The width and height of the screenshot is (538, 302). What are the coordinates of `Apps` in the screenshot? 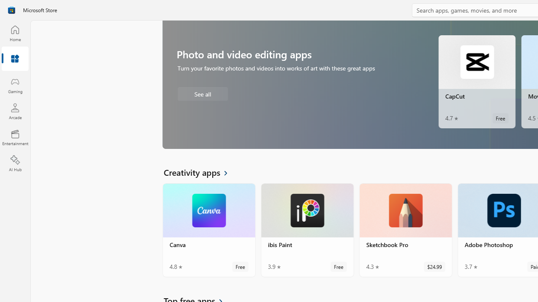 It's located at (15, 59).